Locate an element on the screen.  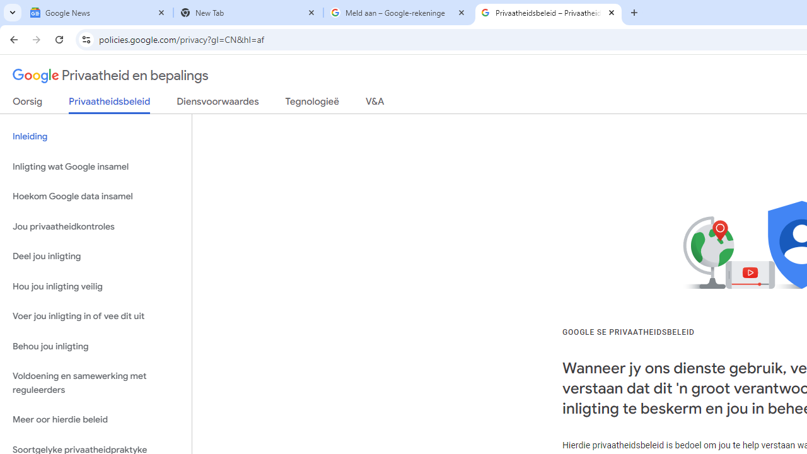
Meer oor hierdie beleid is located at coordinates (96, 420).